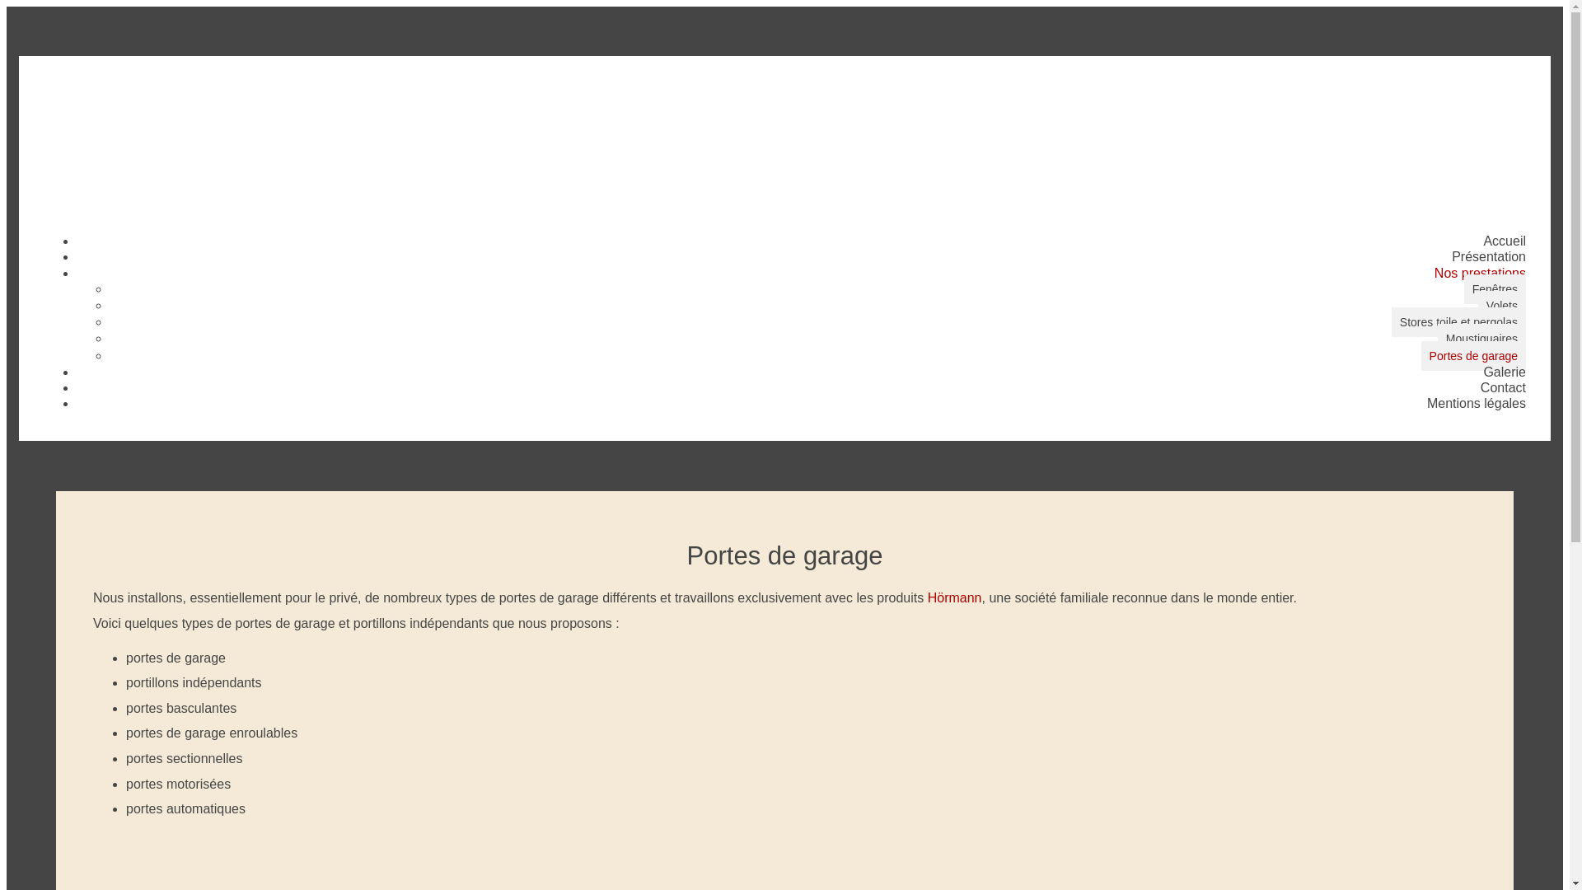 This screenshot has height=890, width=1582. I want to click on Nos prestations, so click(1480, 274).